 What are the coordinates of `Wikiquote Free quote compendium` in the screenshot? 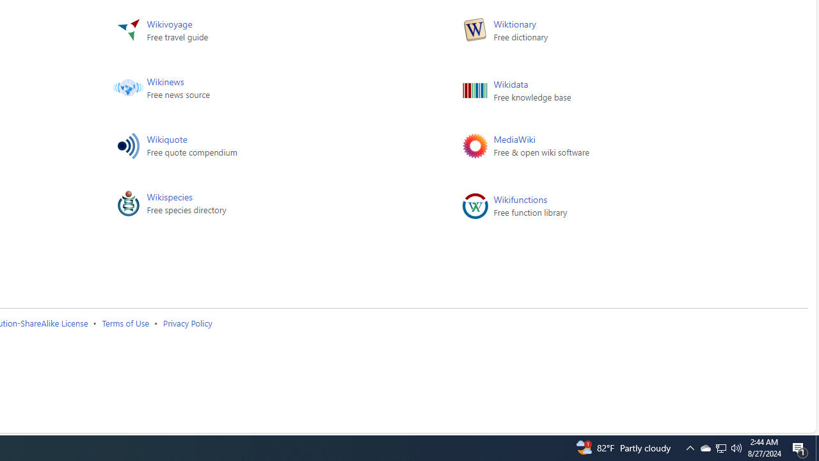 It's located at (269, 148).